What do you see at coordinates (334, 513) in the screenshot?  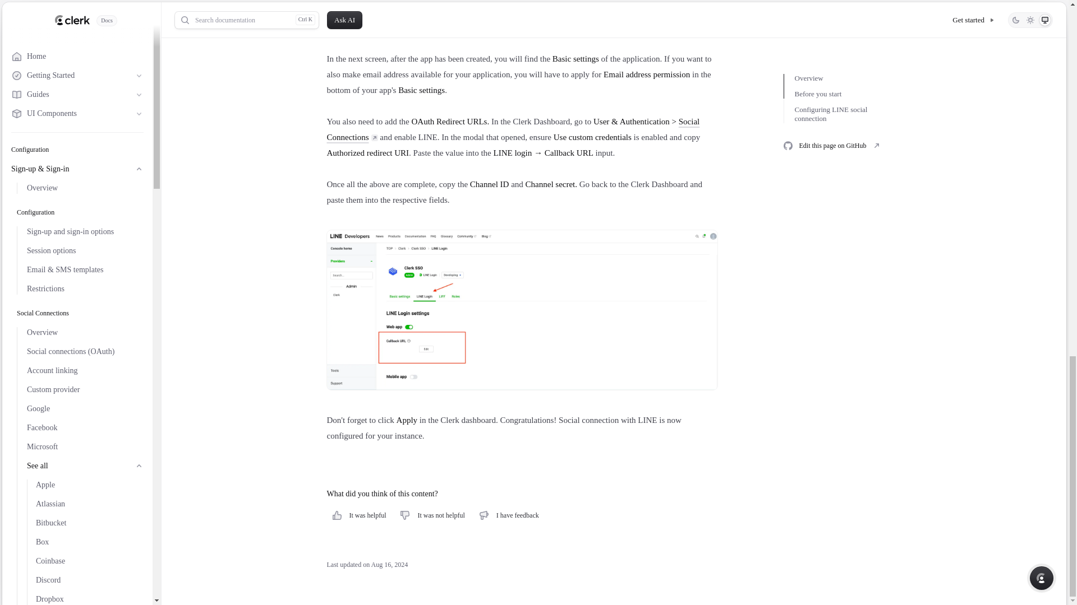 I see `helpful` at bounding box center [334, 513].